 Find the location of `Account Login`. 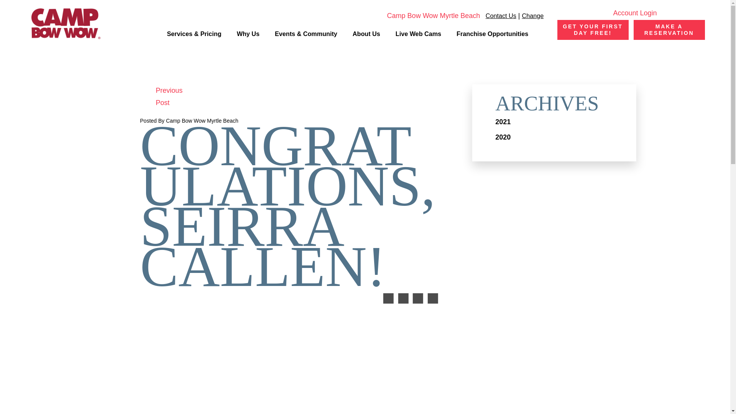

Account Login is located at coordinates (631, 13).